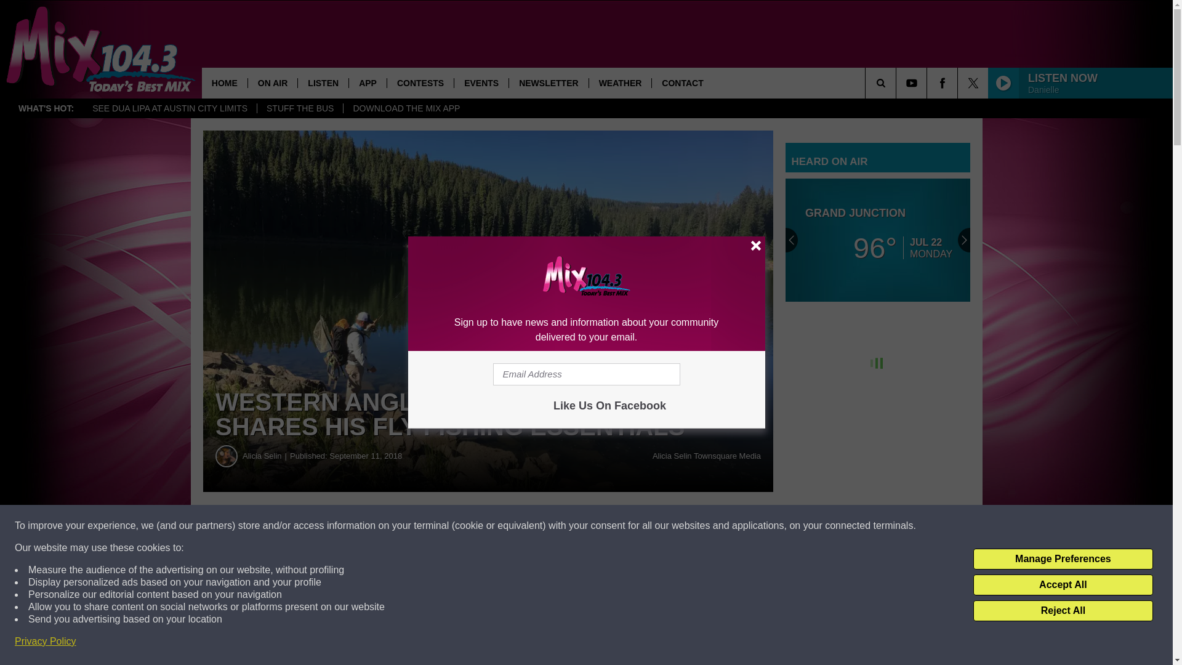 The image size is (1182, 665). What do you see at coordinates (224, 83) in the screenshot?
I see `HOME` at bounding box center [224, 83].